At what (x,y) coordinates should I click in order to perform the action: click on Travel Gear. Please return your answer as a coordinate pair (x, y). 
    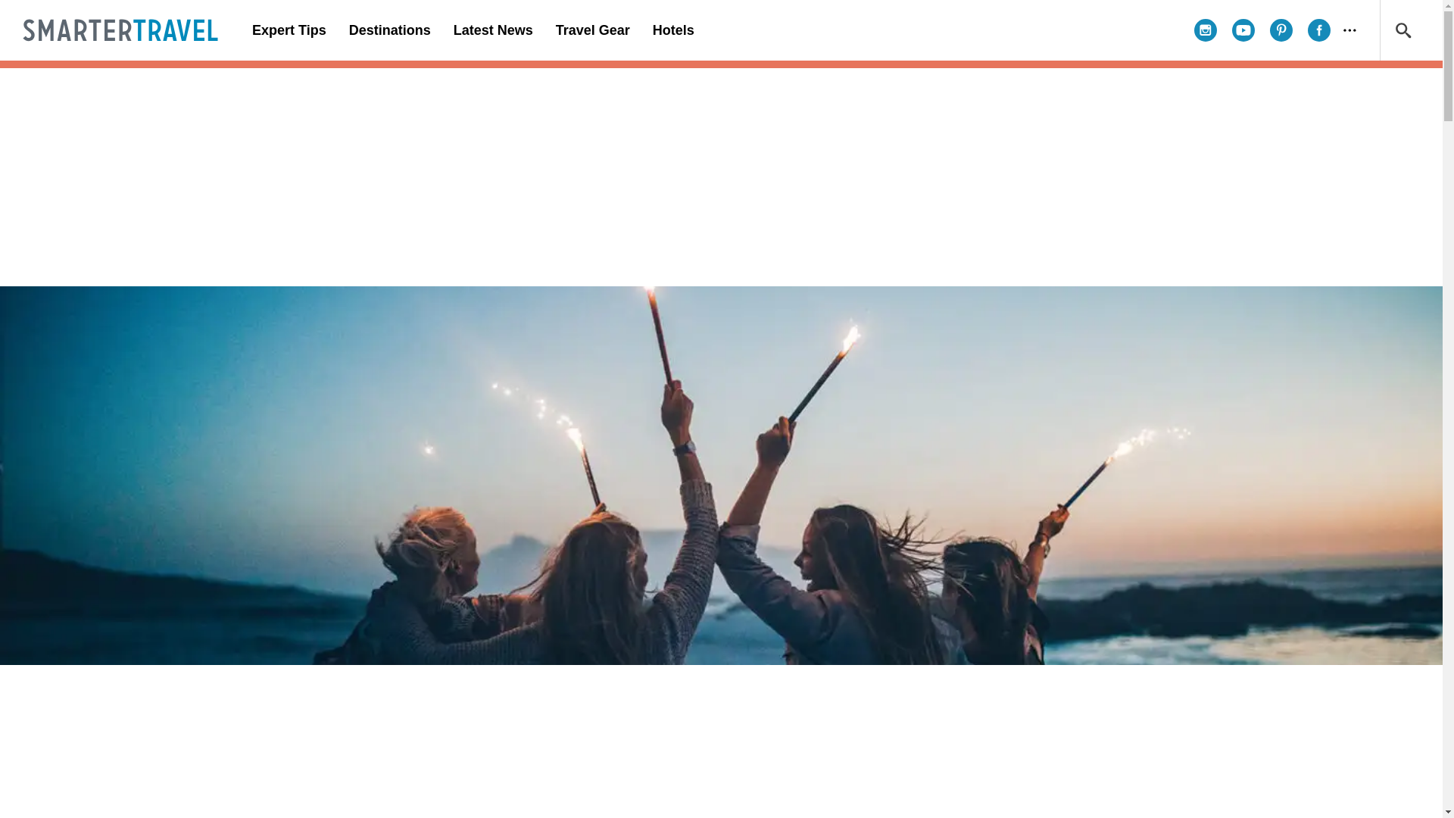
    Looking at the image, I should click on (592, 30).